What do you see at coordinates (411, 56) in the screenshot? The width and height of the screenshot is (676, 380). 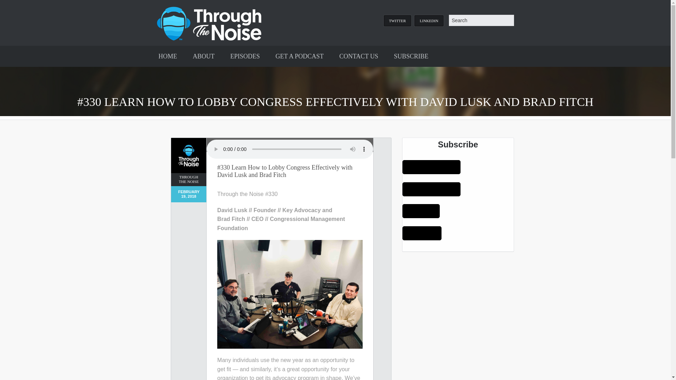 I see `SUBSCRIBE` at bounding box center [411, 56].